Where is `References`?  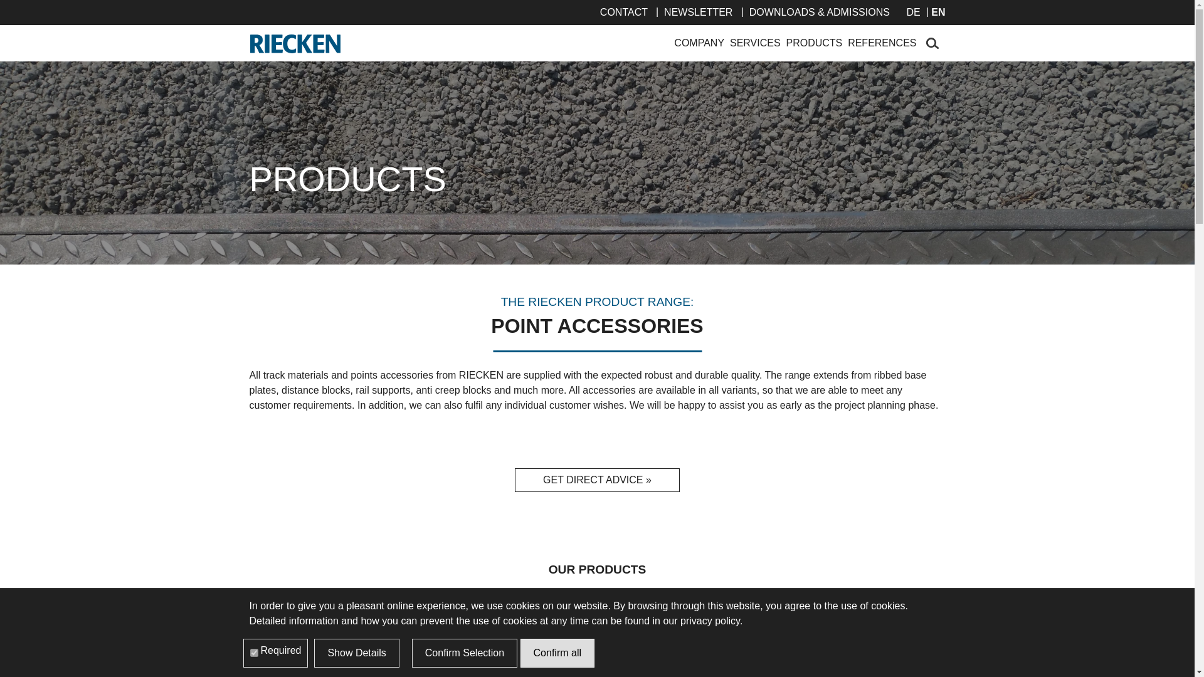
References is located at coordinates (882, 43).